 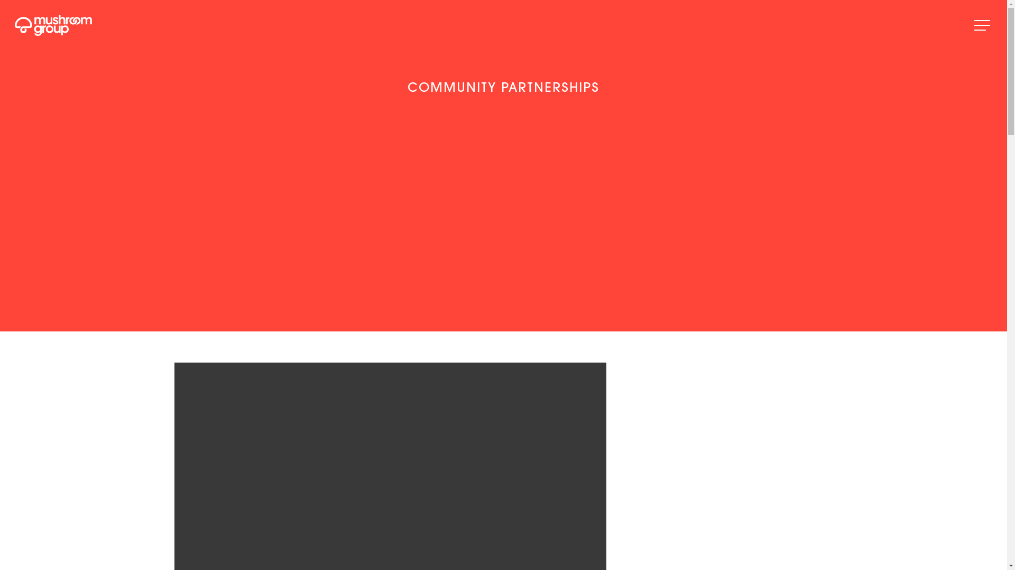 I want to click on linkedin, so click(x=765, y=553).